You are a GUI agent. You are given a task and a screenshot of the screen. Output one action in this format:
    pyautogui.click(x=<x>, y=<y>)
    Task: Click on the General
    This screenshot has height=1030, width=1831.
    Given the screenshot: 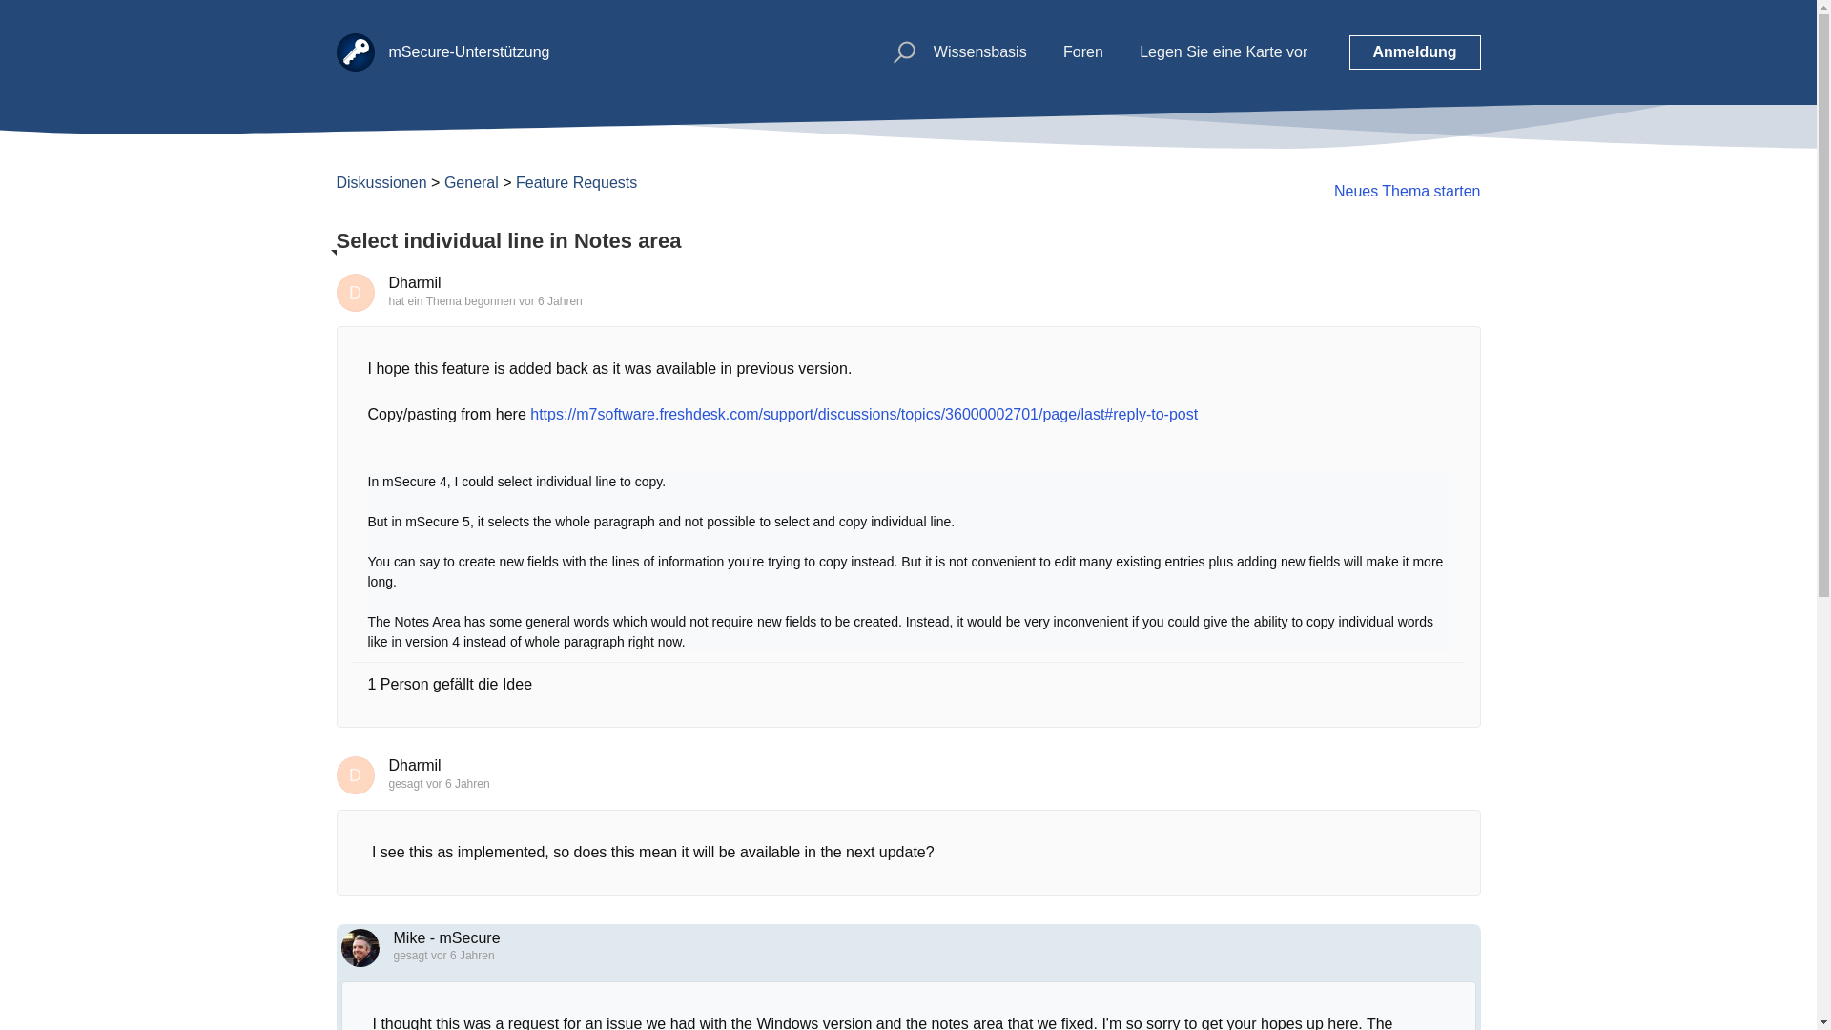 What is the action you would take?
    pyautogui.click(x=471, y=181)
    